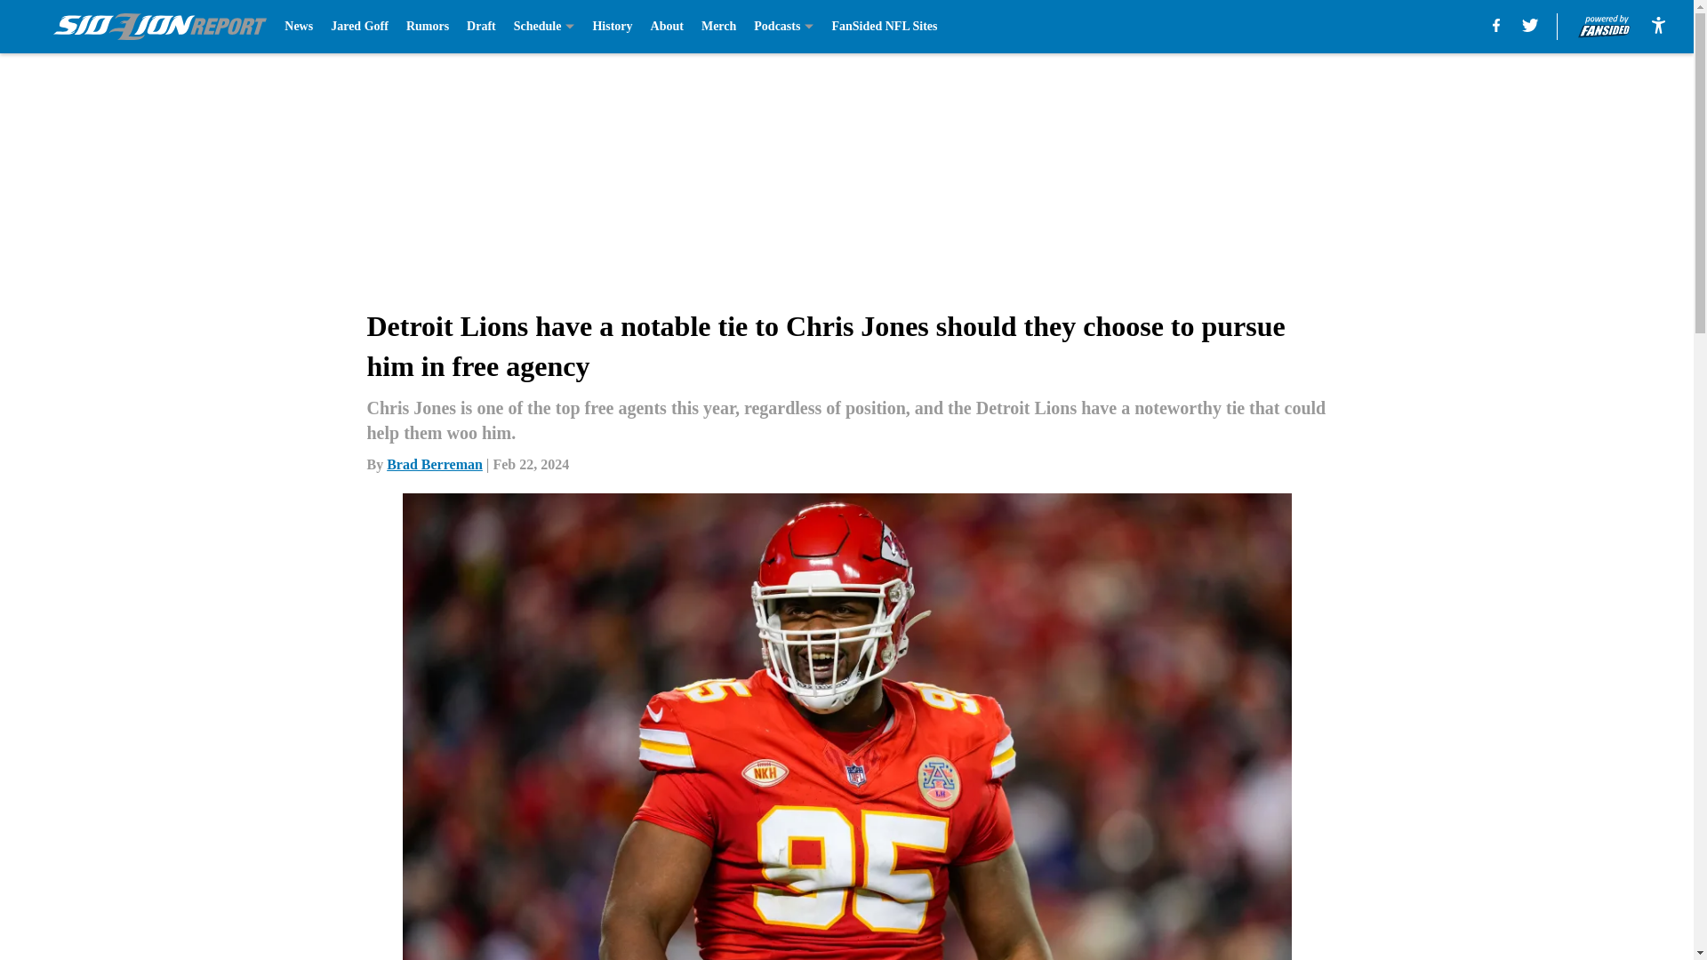 Image resolution: width=1707 pixels, height=960 pixels. I want to click on News, so click(299, 27).